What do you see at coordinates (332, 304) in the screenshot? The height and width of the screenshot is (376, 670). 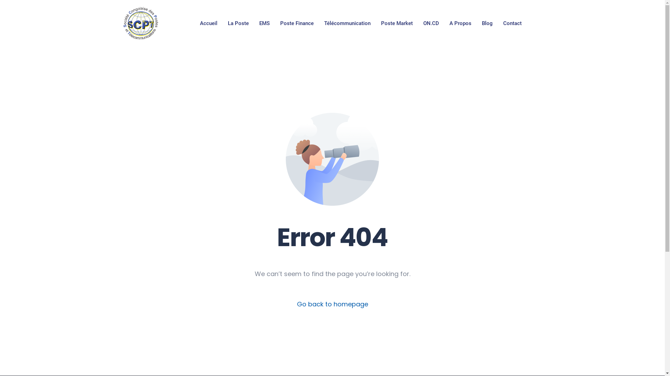 I see `Go back to homepage` at bounding box center [332, 304].